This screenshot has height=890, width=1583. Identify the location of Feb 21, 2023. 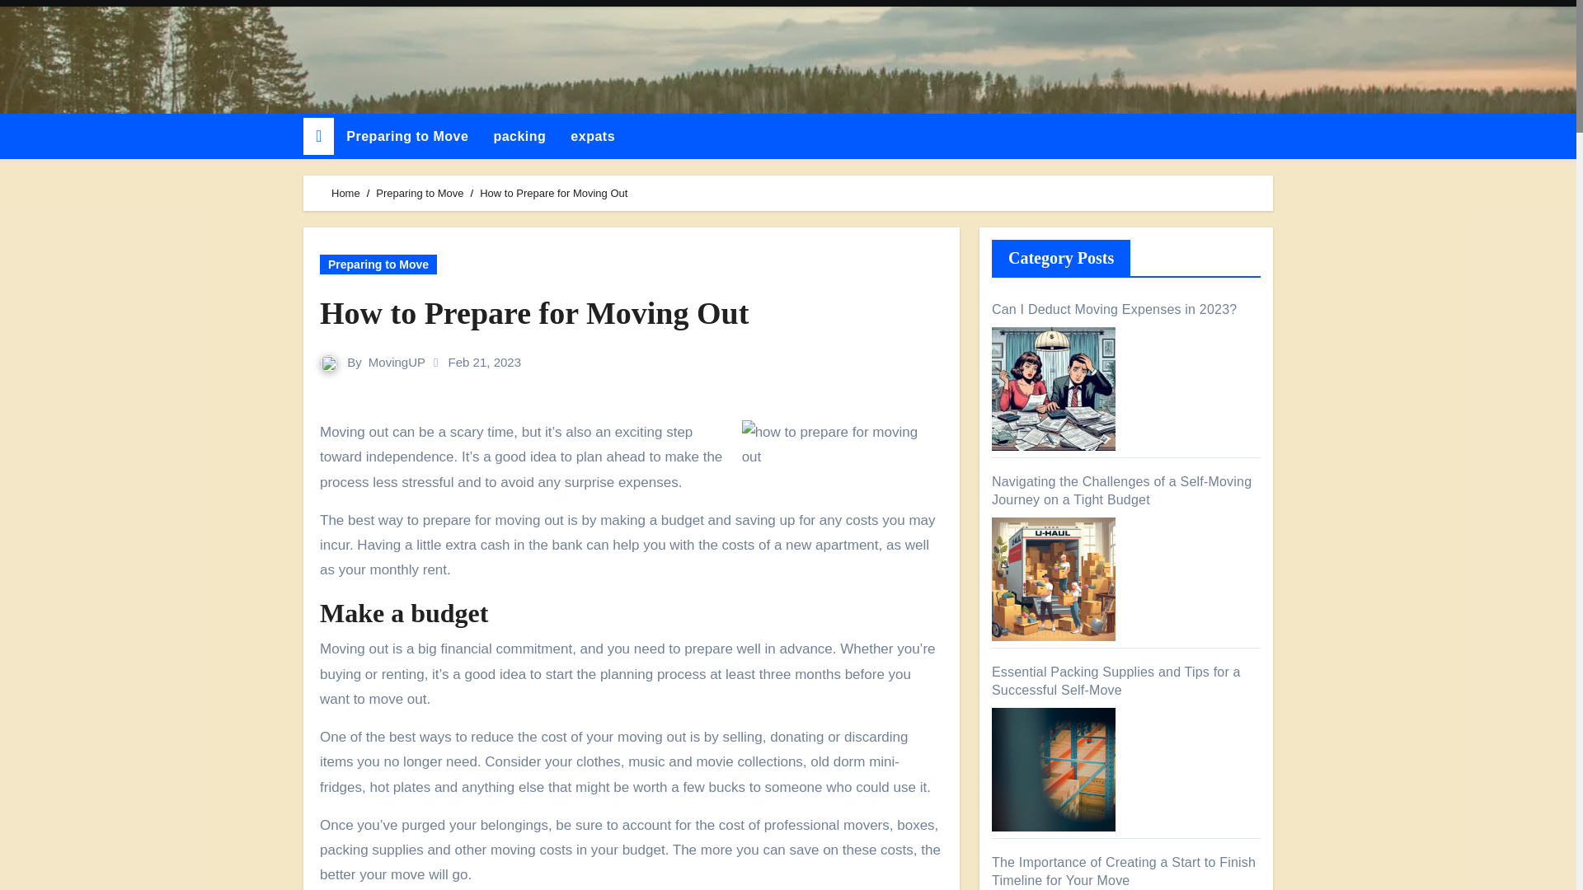
(484, 362).